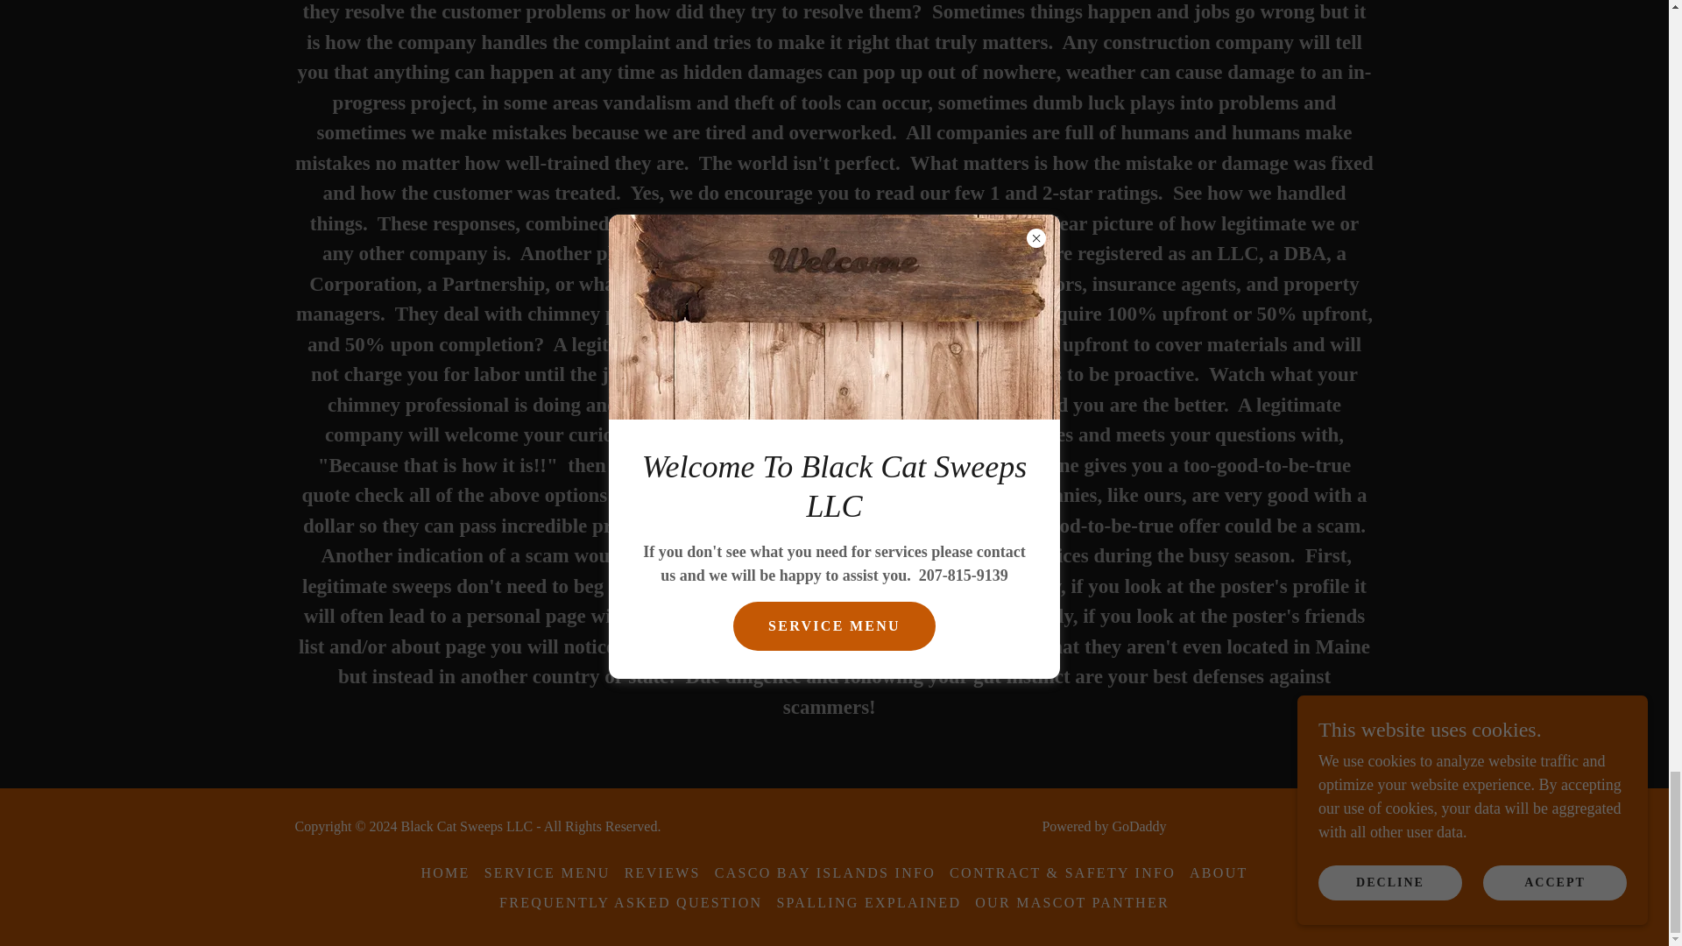 This screenshot has height=946, width=1682. I want to click on REVIEWS, so click(662, 872).